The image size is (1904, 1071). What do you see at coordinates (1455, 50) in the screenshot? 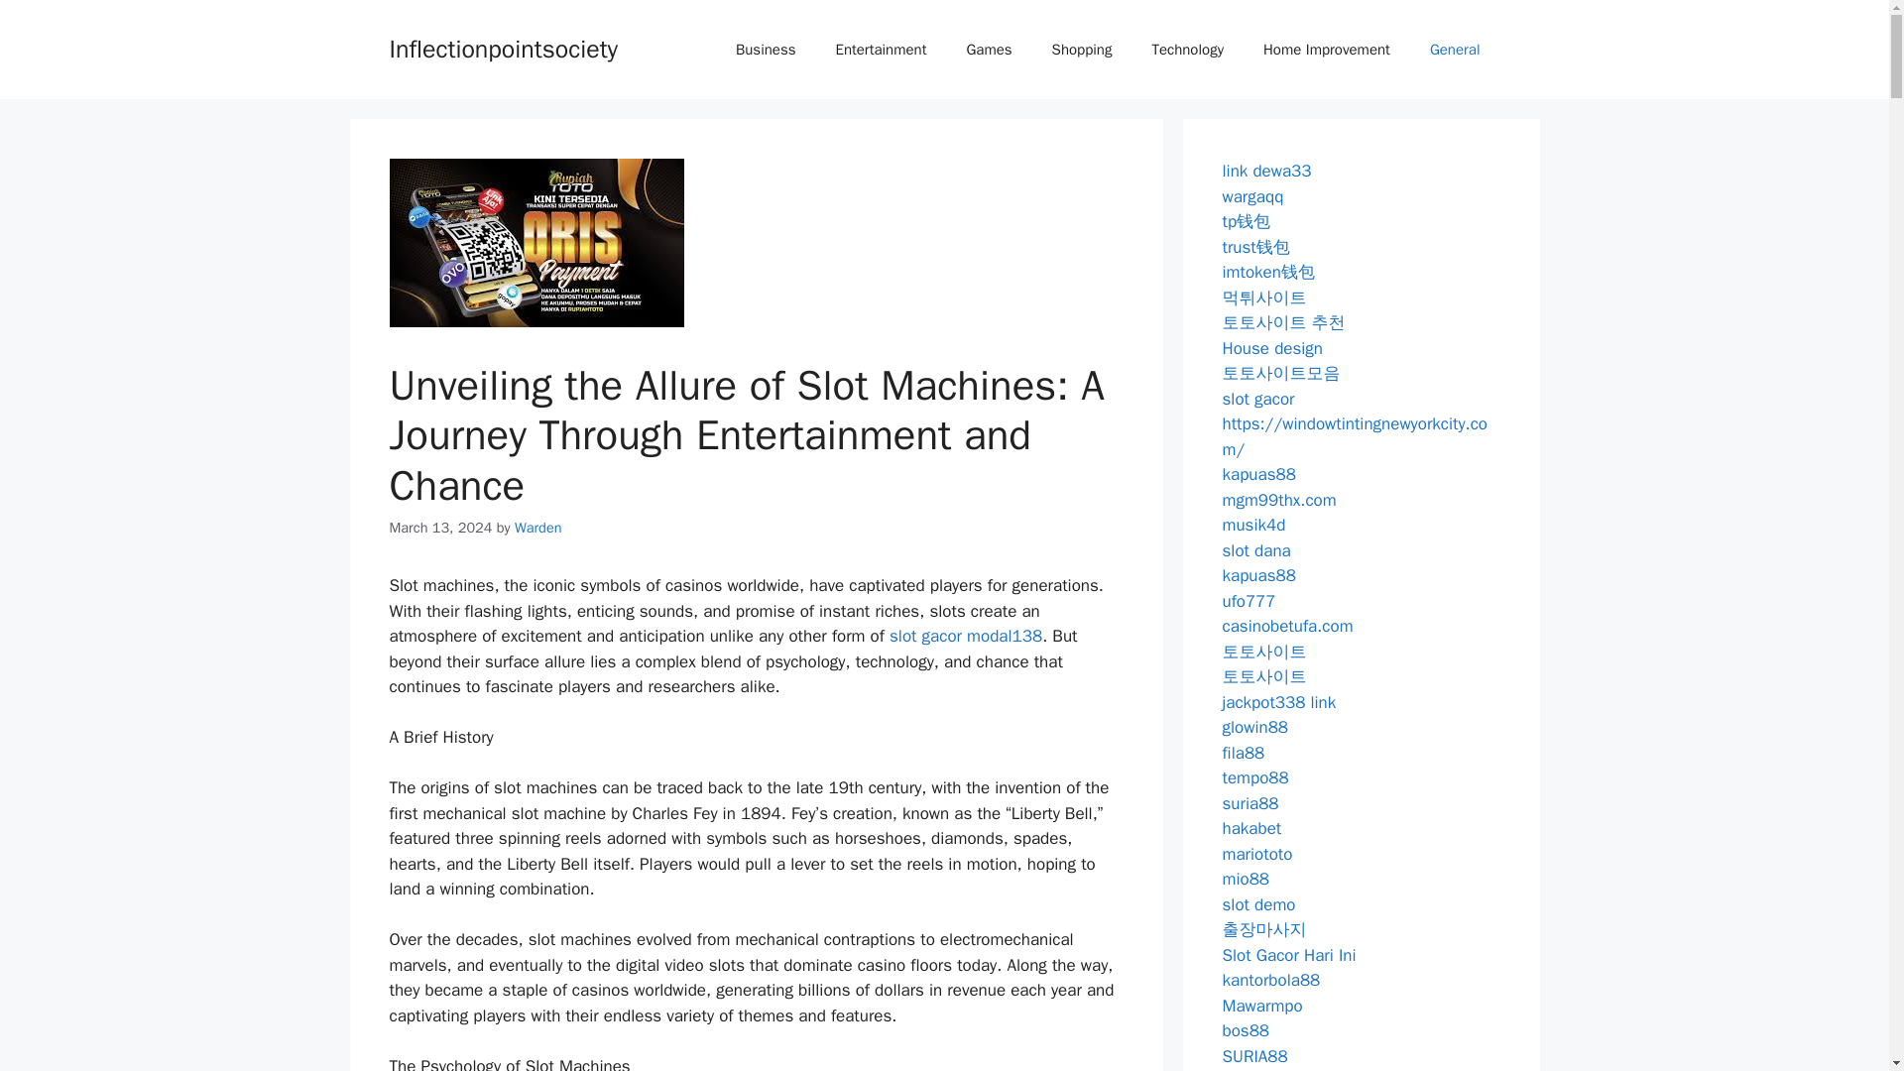
I see `General` at bounding box center [1455, 50].